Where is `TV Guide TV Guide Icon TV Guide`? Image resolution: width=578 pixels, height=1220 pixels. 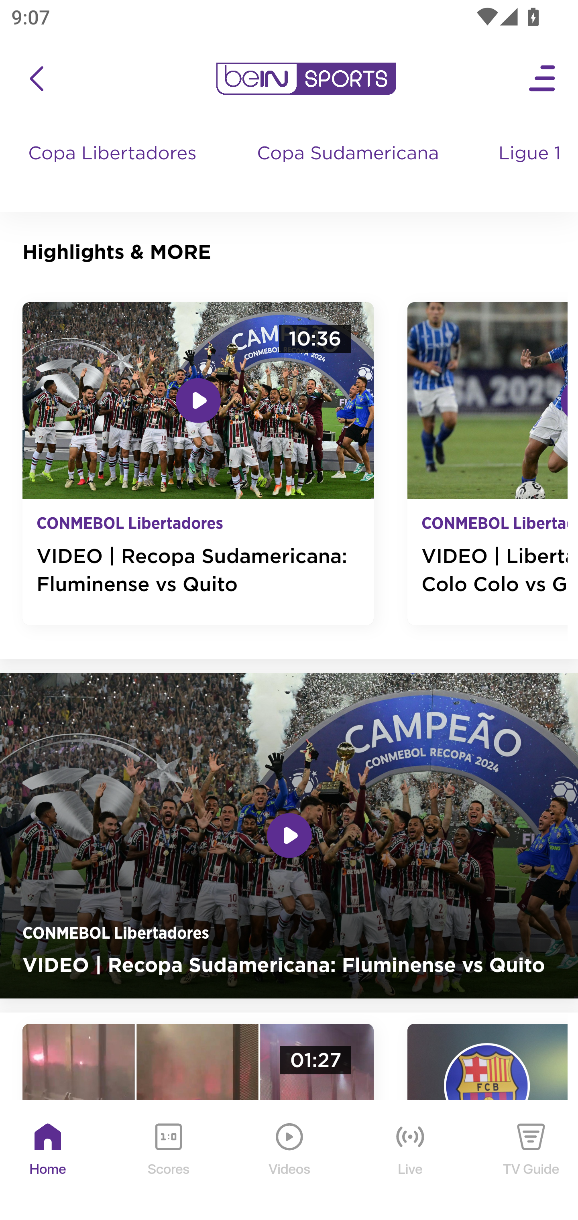
TV Guide TV Guide Icon TV Guide is located at coordinates (531, 1161).